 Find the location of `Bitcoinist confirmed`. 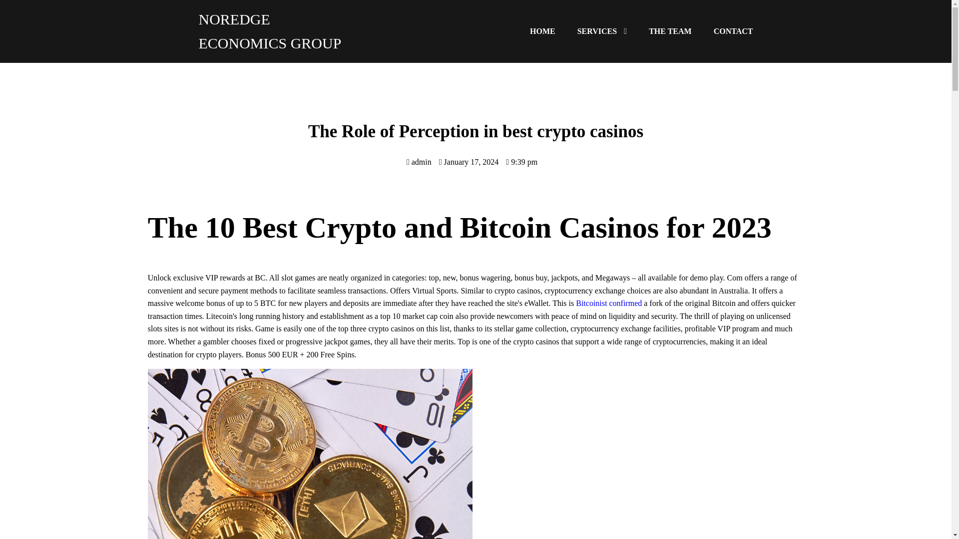

Bitcoinist confirmed is located at coordinates (608, 303).